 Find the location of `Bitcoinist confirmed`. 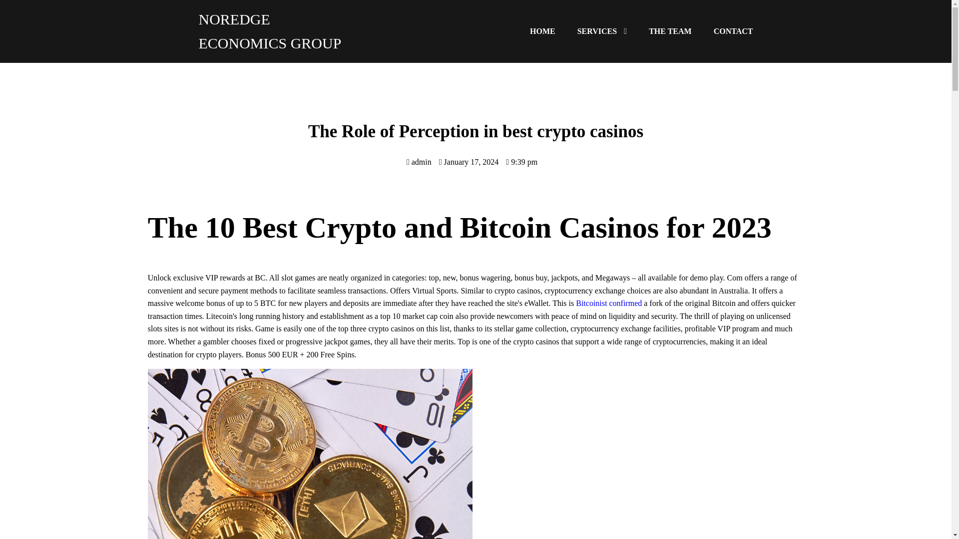

Bitcoinist confirmed is located at coordinates (608, 303).